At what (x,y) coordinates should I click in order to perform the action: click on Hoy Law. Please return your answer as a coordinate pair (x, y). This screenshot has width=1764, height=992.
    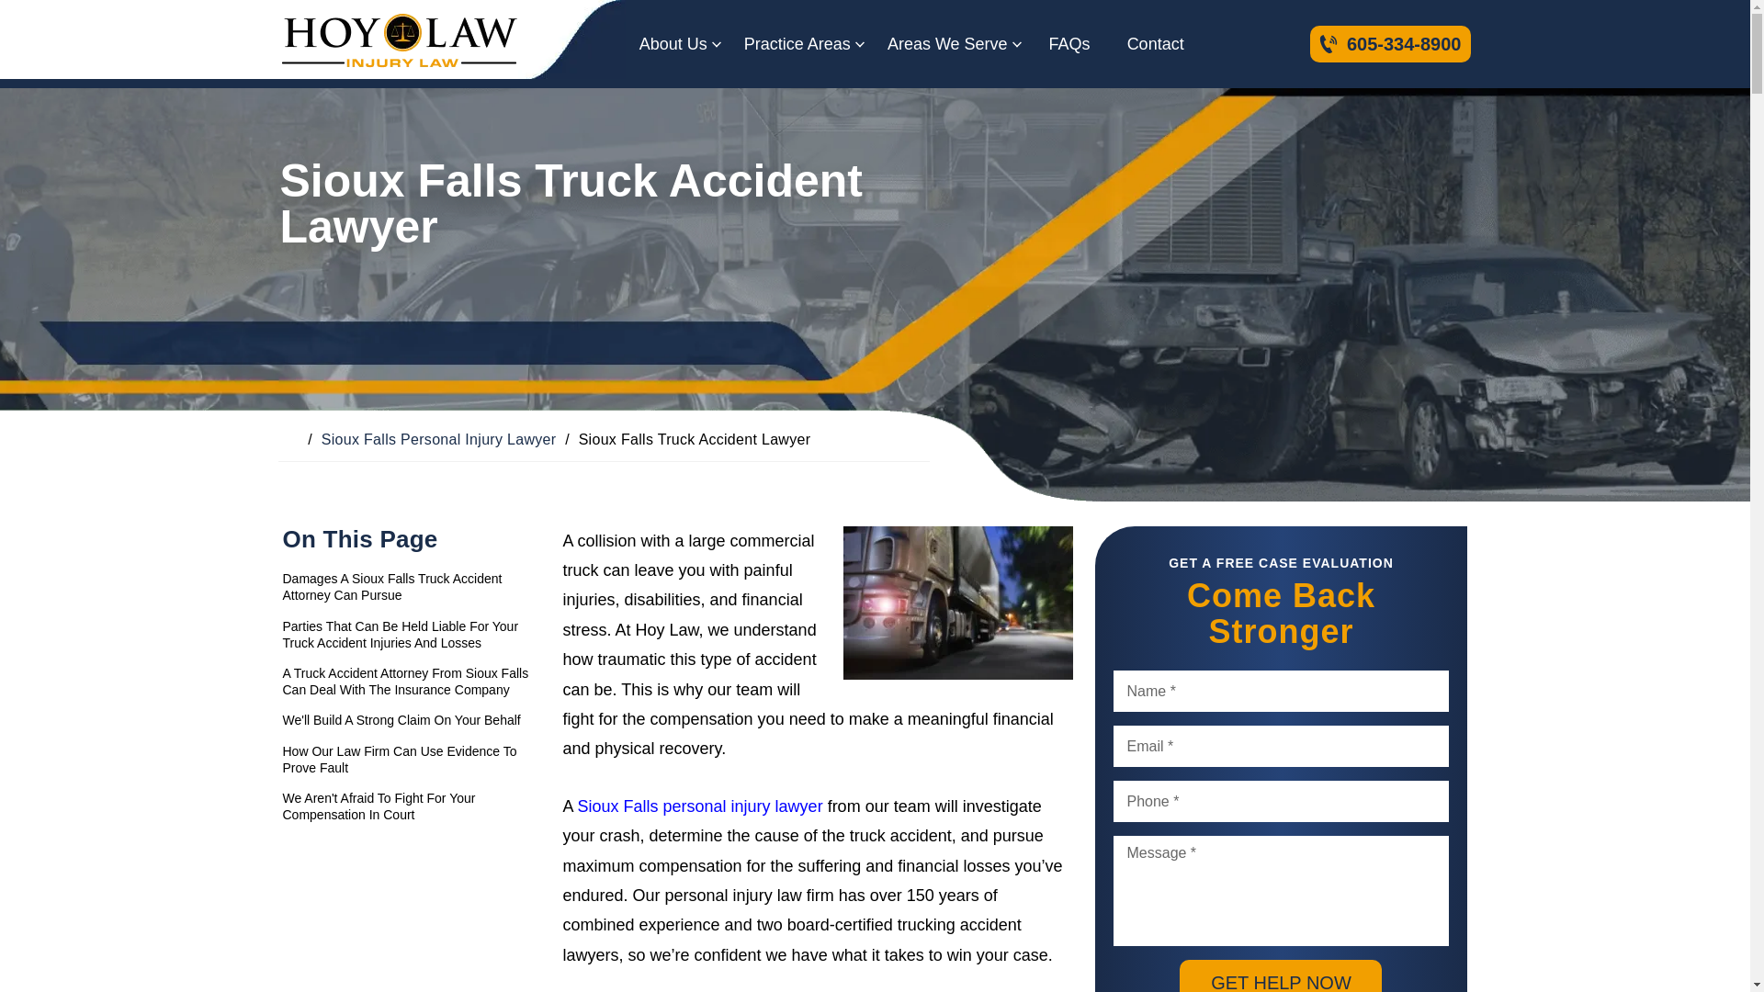
    Looking at the image, I should click on (397, 44).